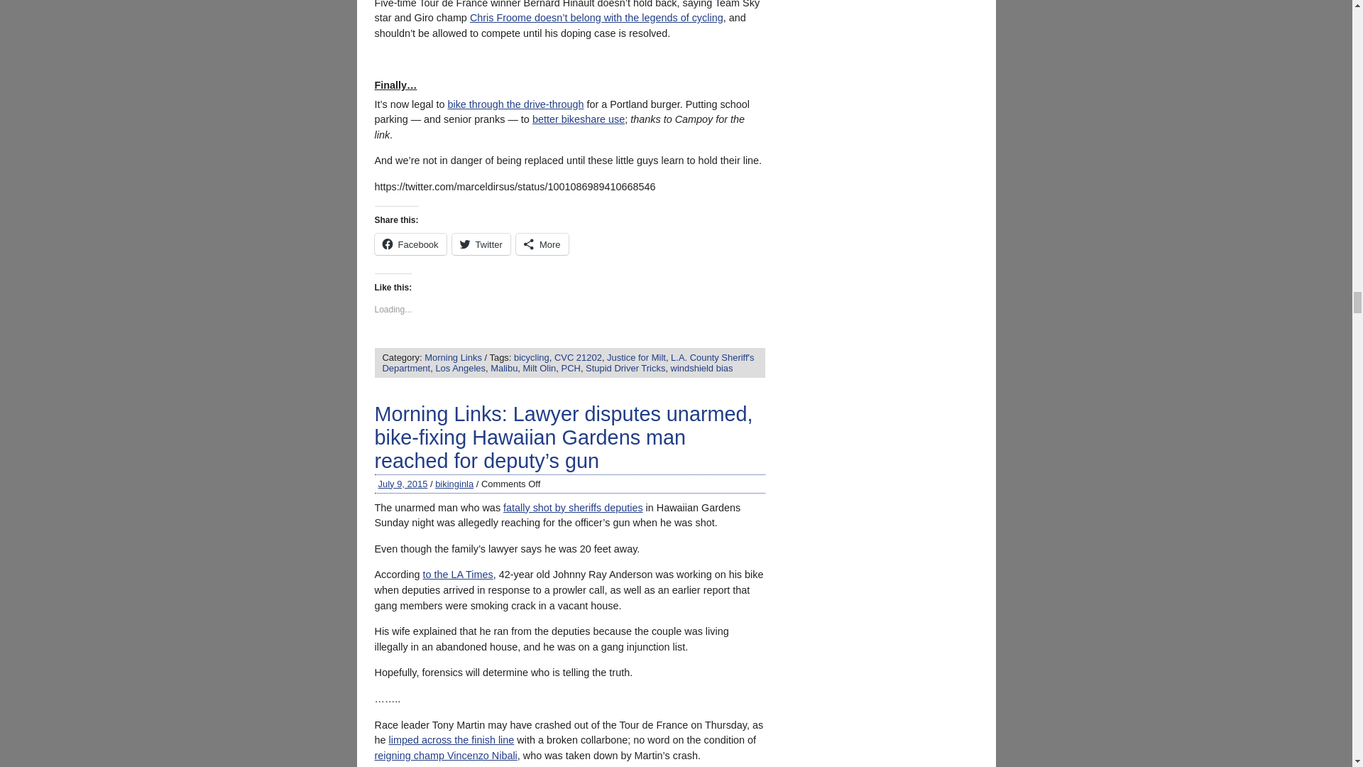 The width and height of the screenshot is (1363, 767). I want to click on Click to share on Twitter, so click(481, 244).